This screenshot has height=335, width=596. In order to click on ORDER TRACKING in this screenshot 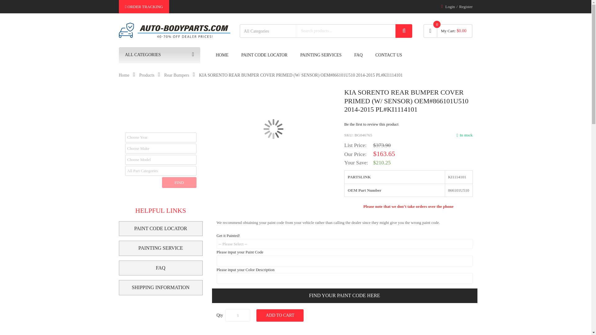, I will do `click(143, 7)`.